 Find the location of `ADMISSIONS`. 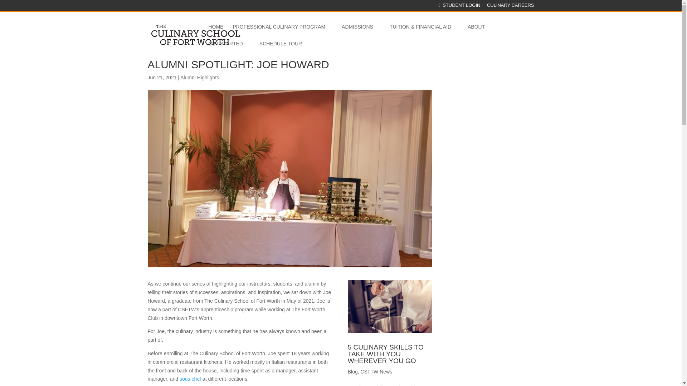

ADMISSIONS is located at coordinates (361, 33).